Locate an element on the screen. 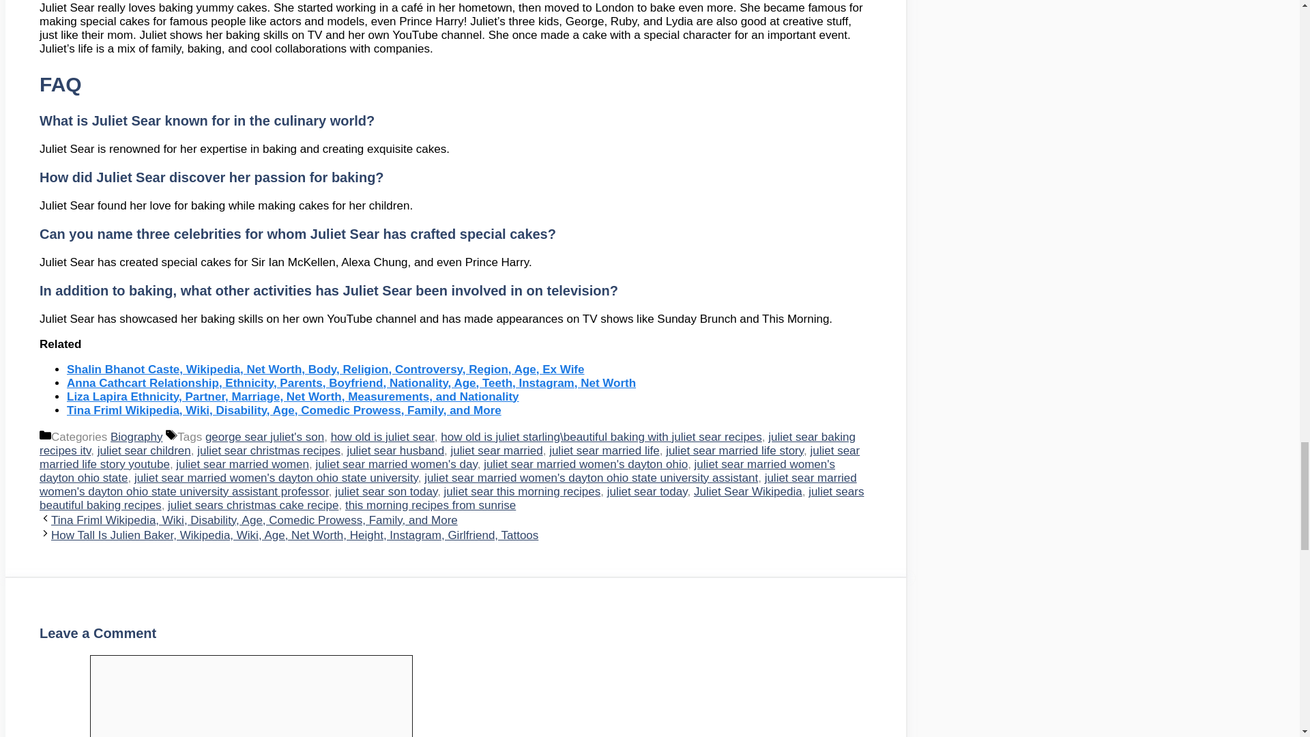 This screenshot has width=1310, height=737. juliet sear baking recipes itv is located at coordinates (447, 444).